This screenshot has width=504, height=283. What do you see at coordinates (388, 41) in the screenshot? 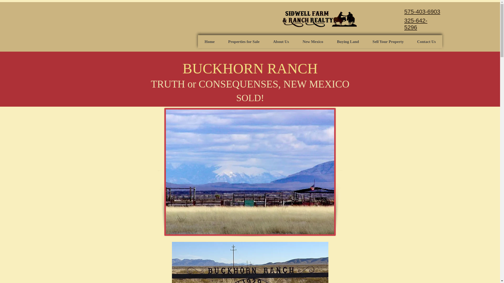
I see `Sell Your Property` at bounding box center [388, 41].